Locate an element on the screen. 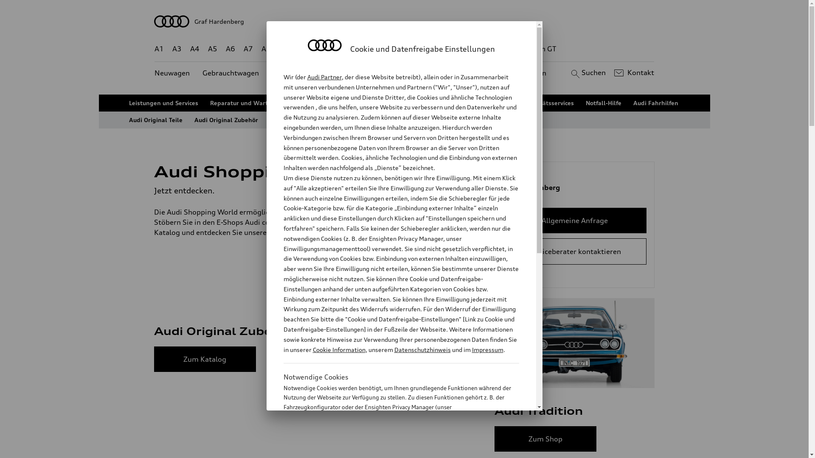 The width and height of the screenshot is (815, 458). A4 is located at coordinates (195, 49).